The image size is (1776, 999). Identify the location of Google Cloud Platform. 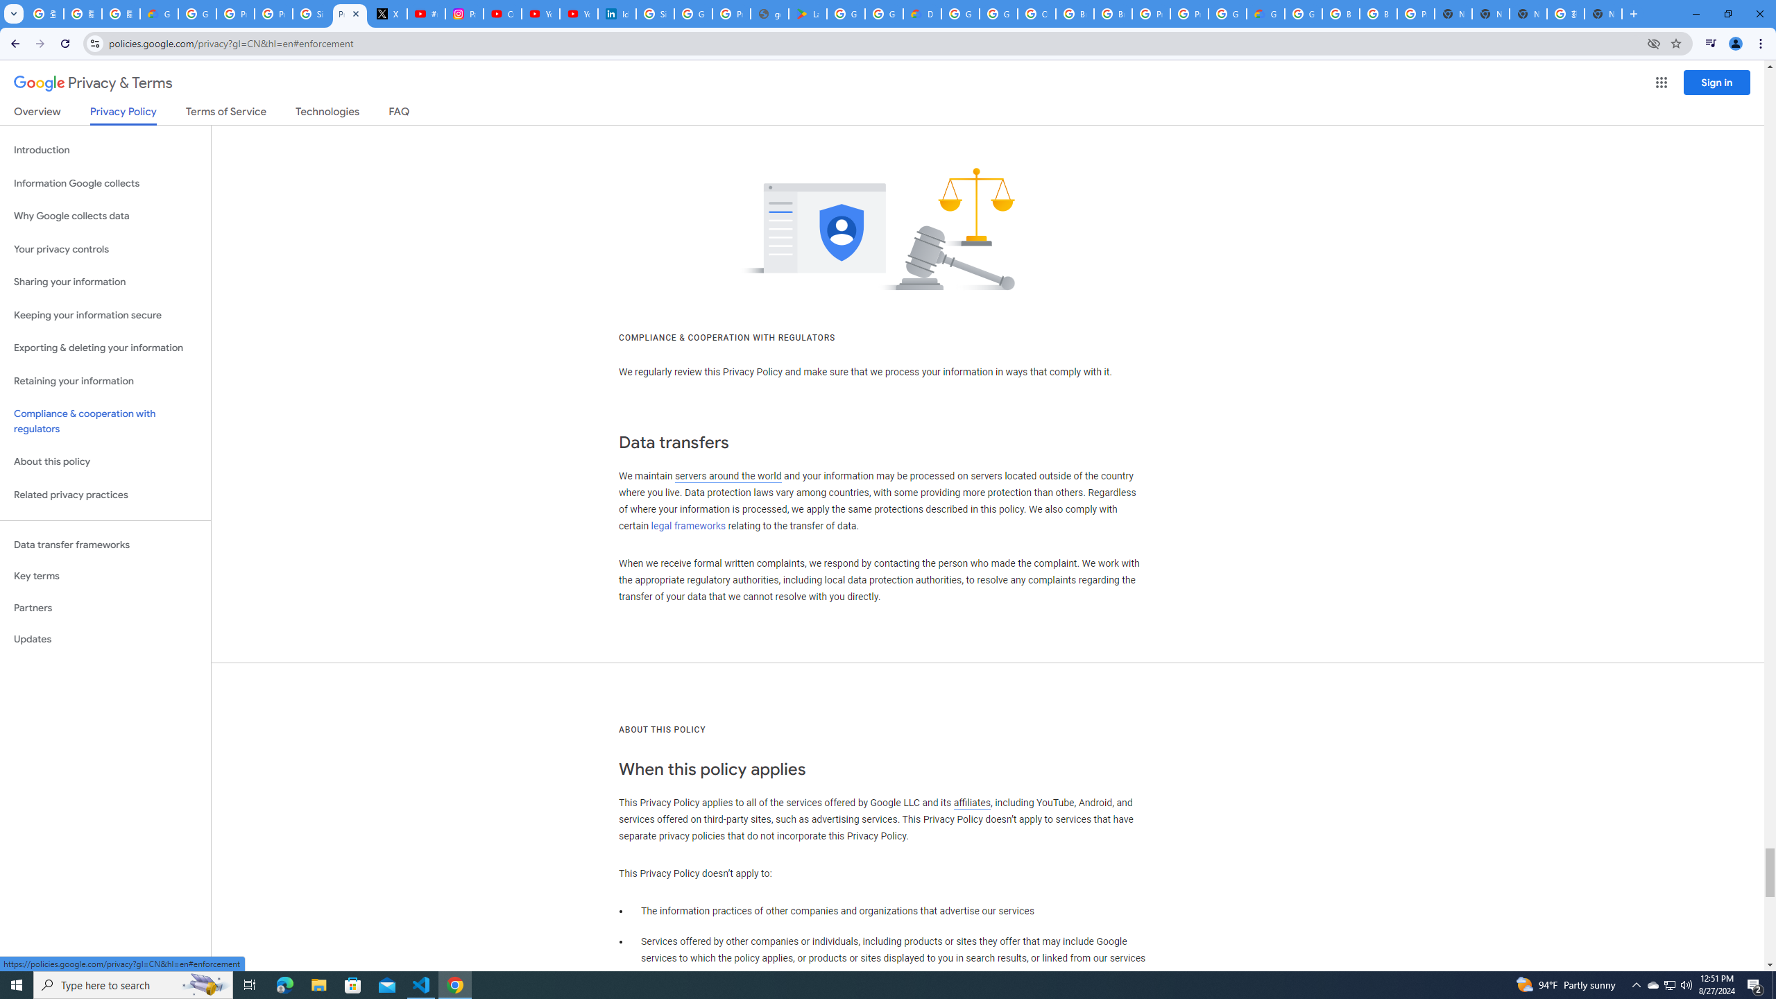
(1227, 14).